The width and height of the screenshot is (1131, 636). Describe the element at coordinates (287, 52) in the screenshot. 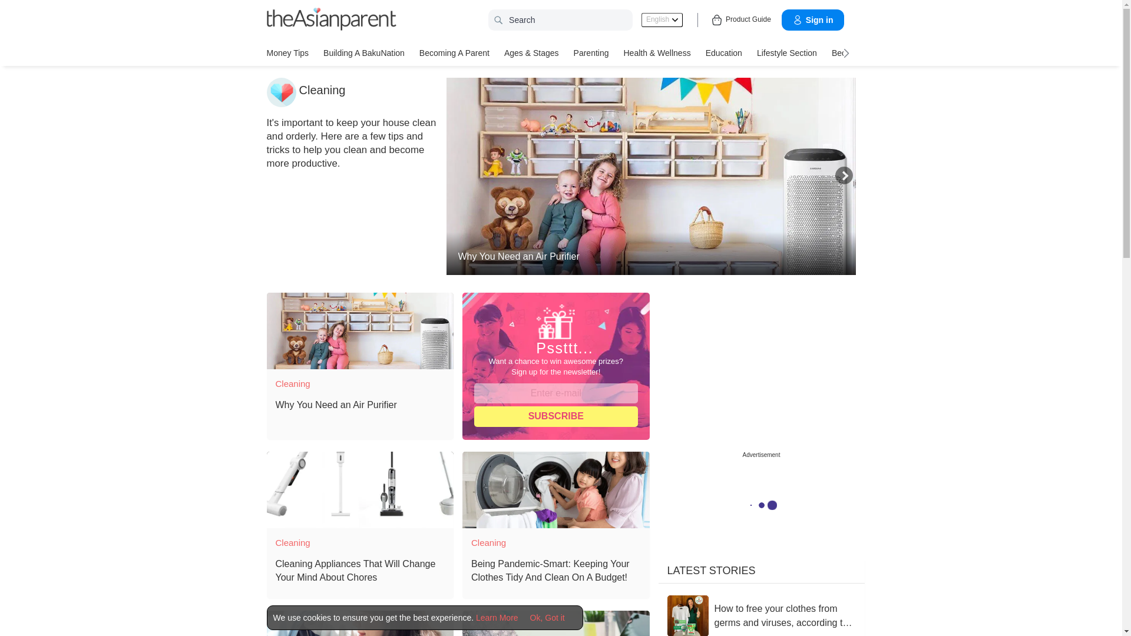

I see `Money Tips` at that location.